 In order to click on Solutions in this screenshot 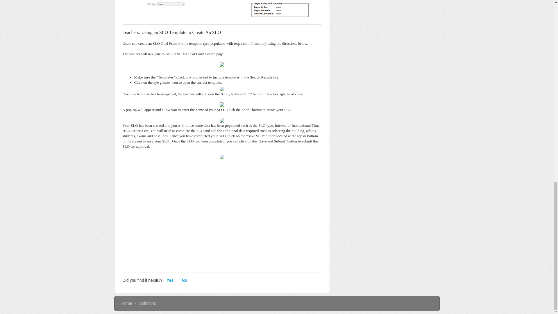, I will do `click(148, 303)`.